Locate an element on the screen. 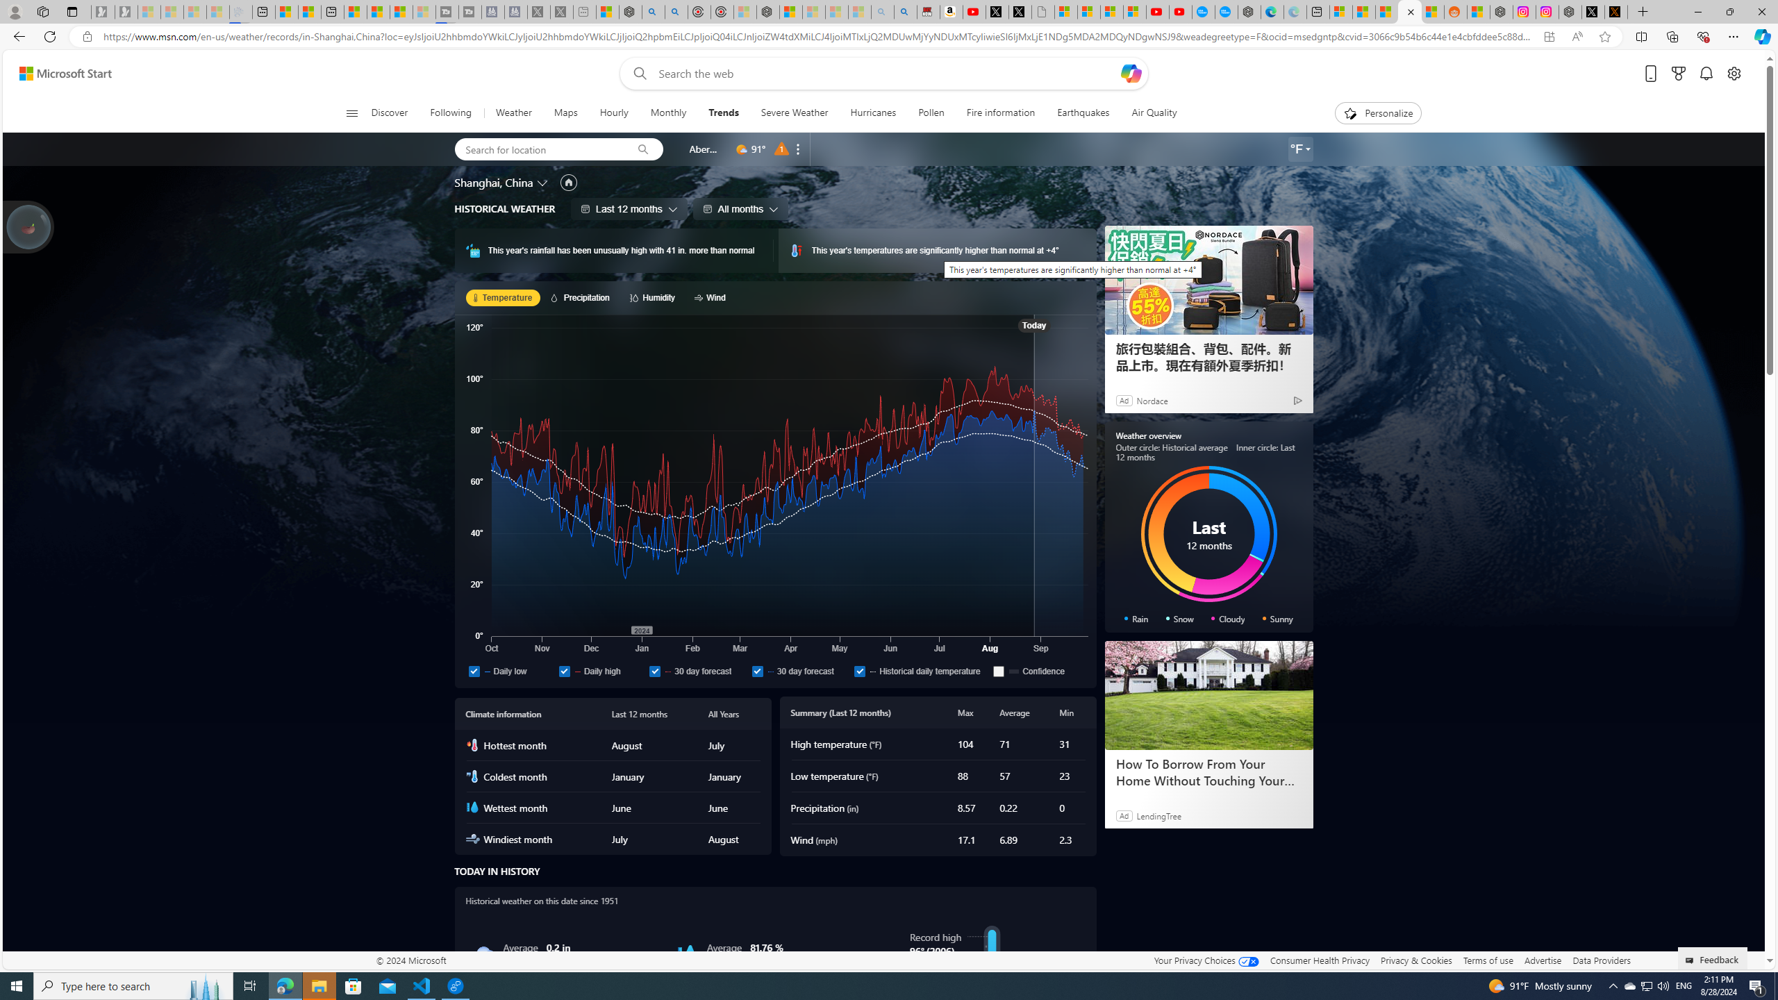  Temperature is located at coordinates (503, 297).